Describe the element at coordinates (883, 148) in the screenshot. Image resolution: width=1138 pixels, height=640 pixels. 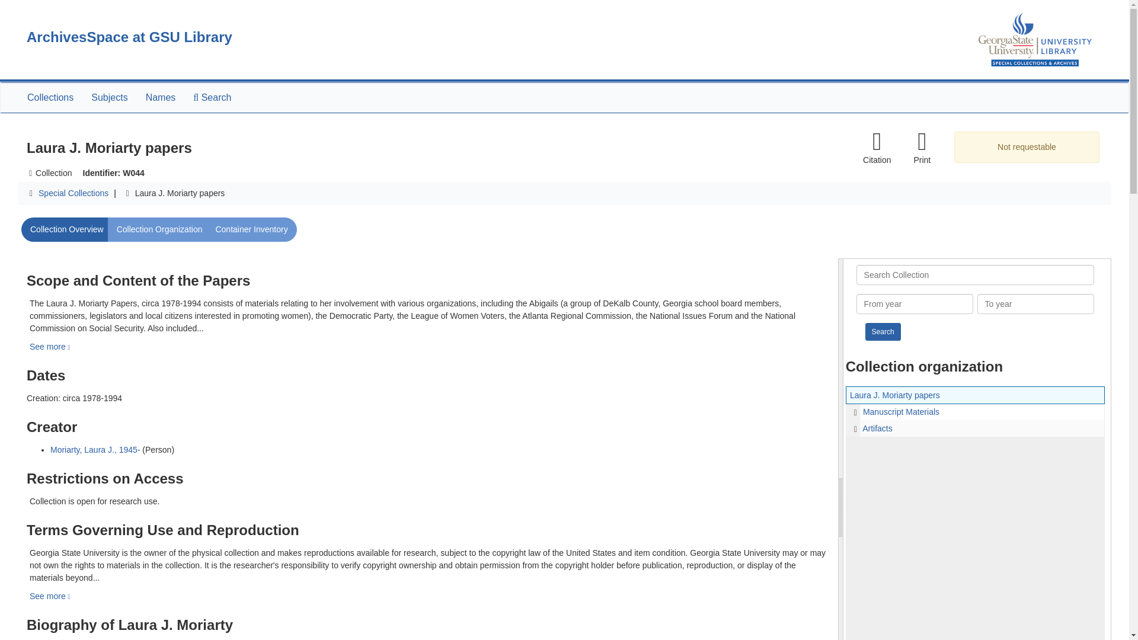
I see `Page Actions` at that location.